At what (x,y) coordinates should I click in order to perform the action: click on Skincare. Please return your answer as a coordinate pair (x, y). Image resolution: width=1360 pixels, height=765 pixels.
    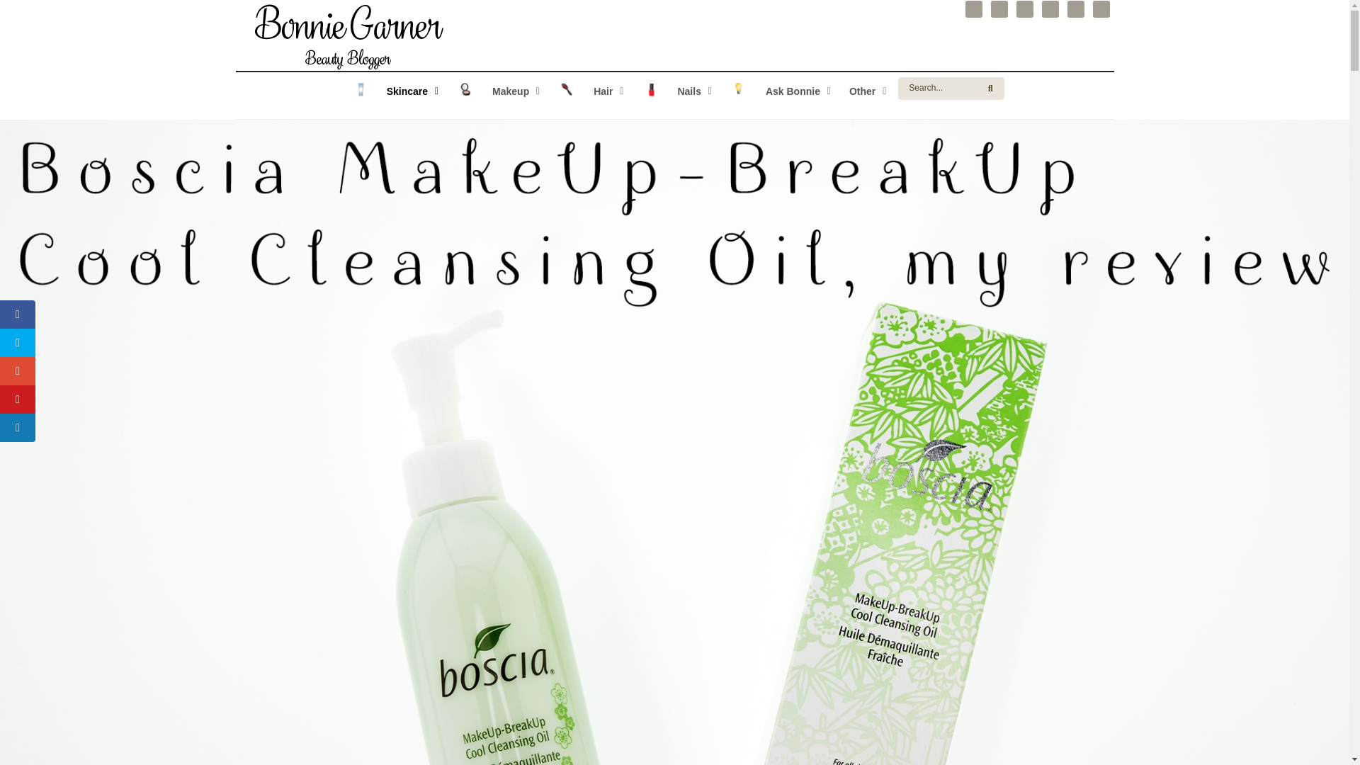
    Looking at the image, I should click on (866, 90).